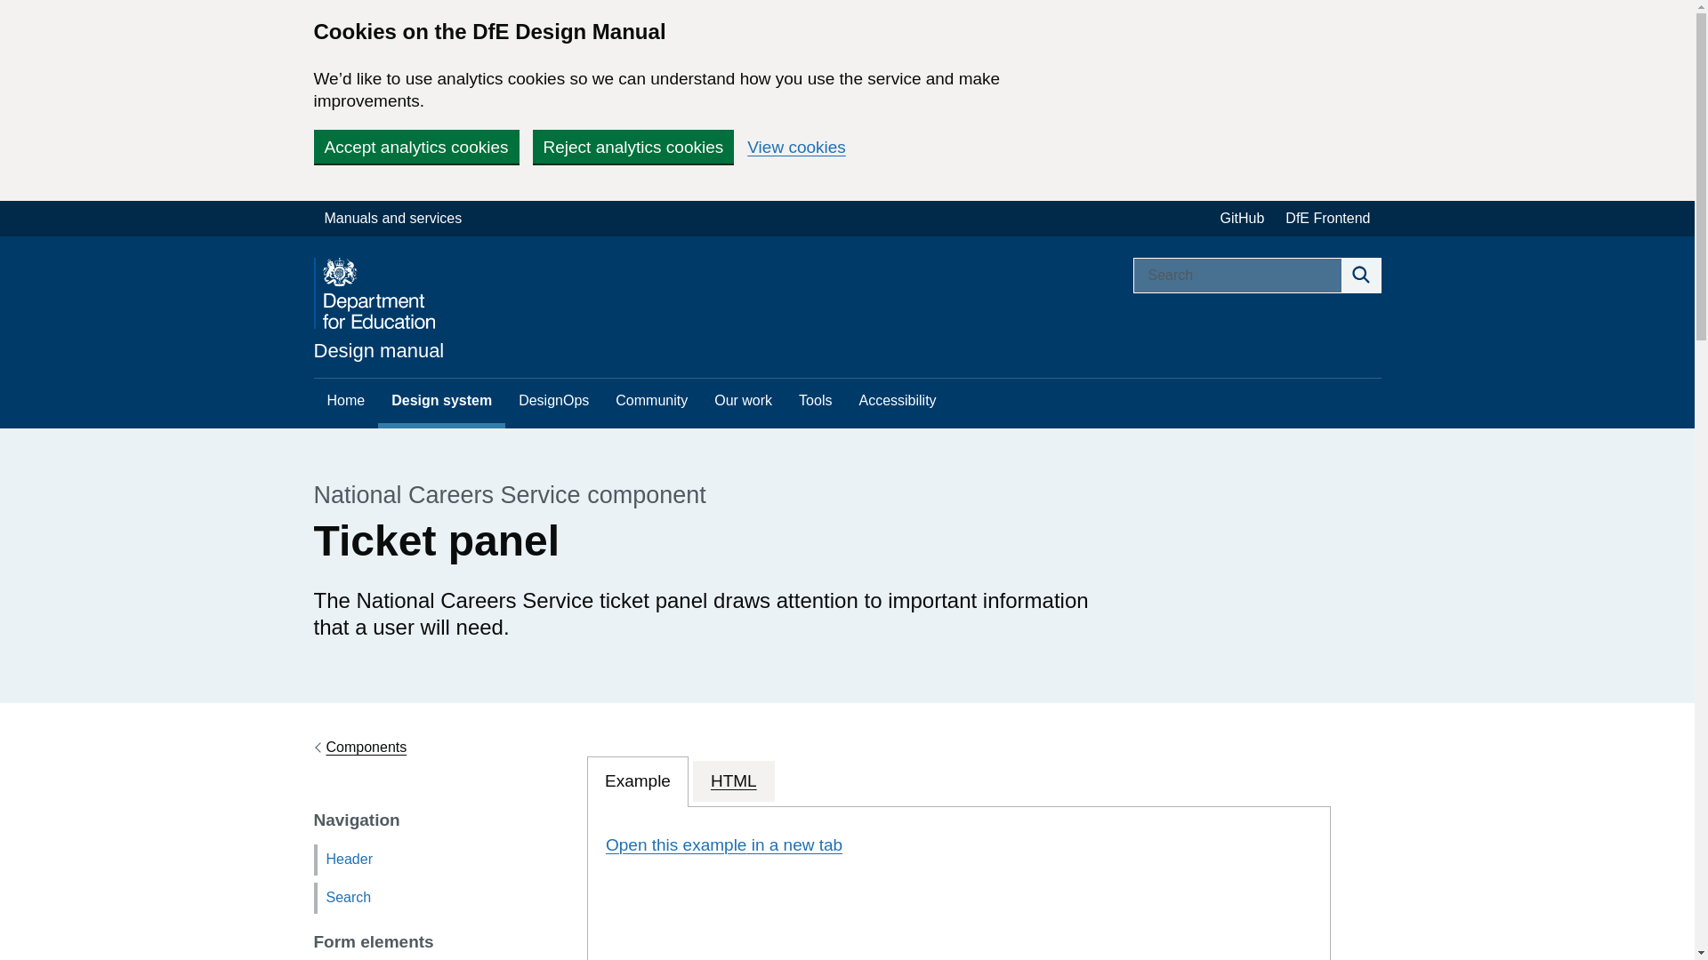 The image size is (1708, 960). What do you see at coordinates (438, 898) in the screenshot?
I see `Search` at bounding box center [438, 898].